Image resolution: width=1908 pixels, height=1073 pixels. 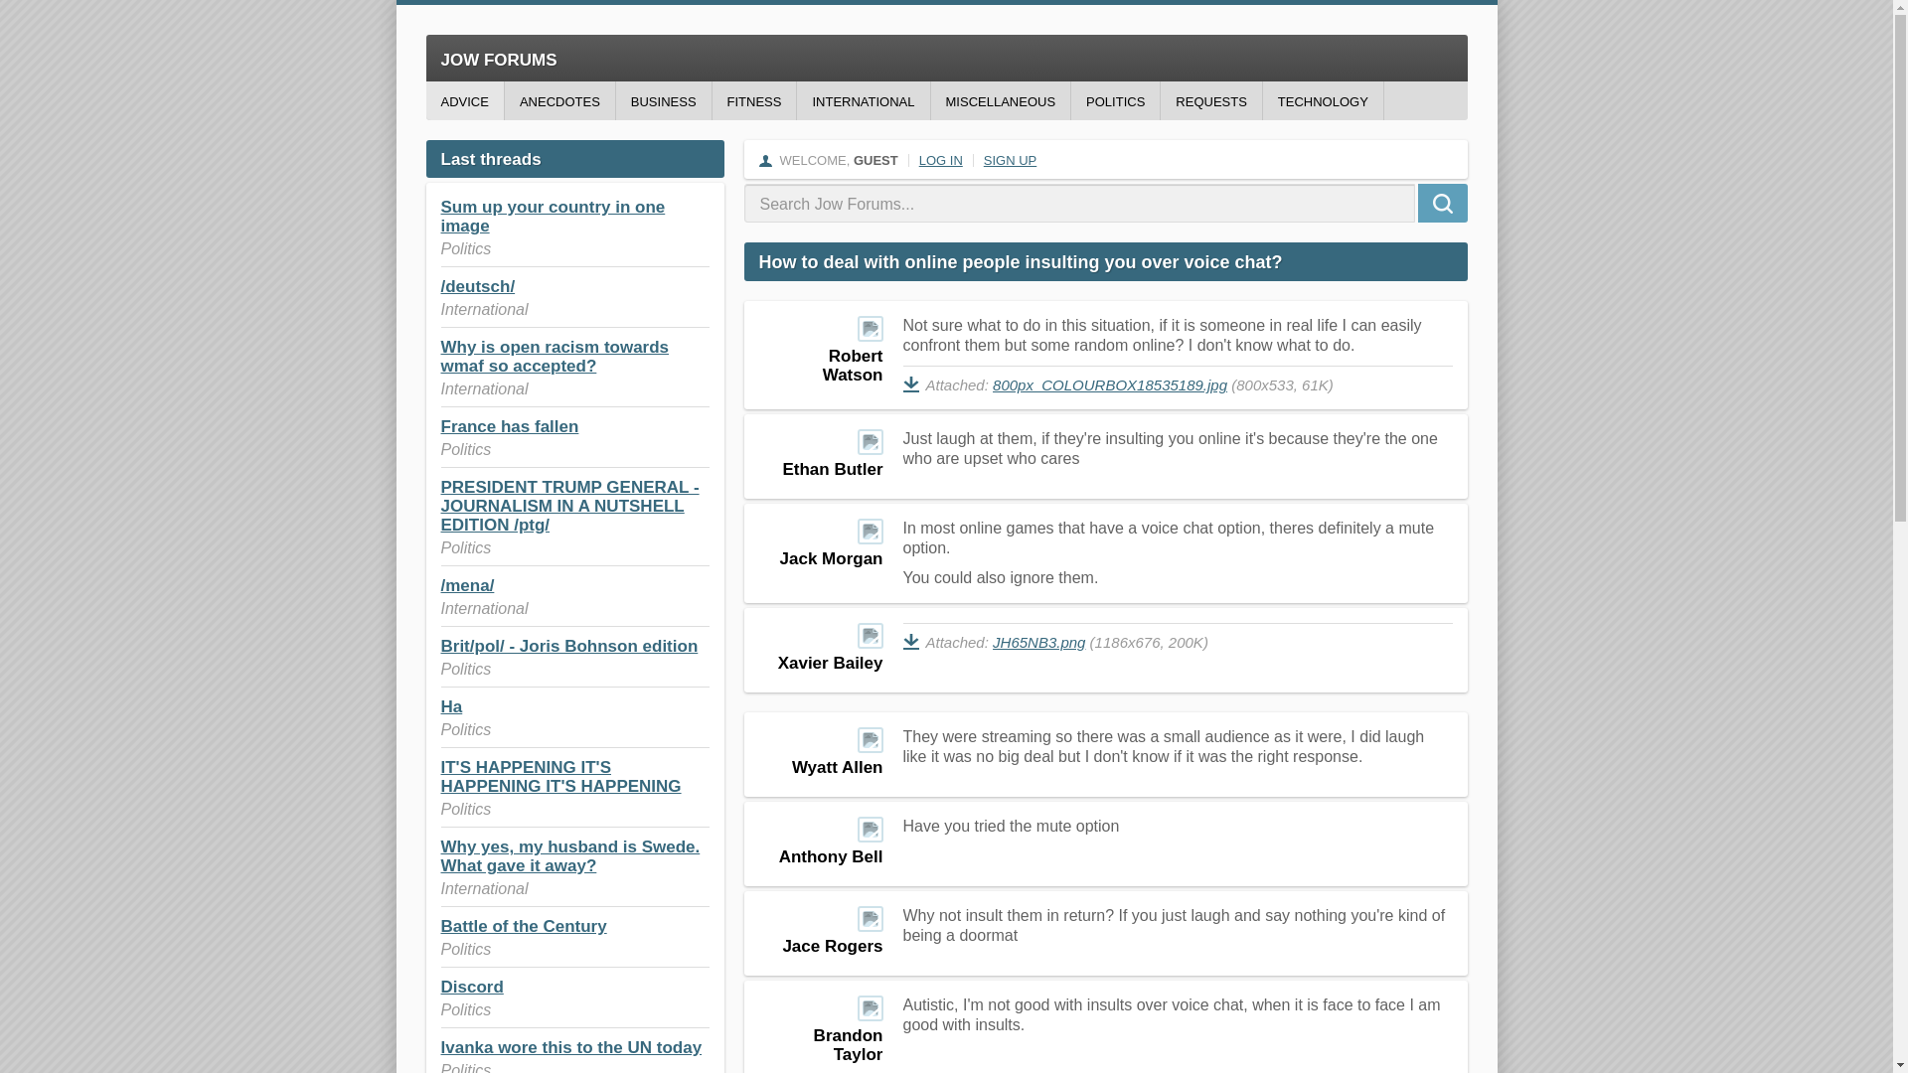 I want to click on France has fallen, so click(x=510, y=426).